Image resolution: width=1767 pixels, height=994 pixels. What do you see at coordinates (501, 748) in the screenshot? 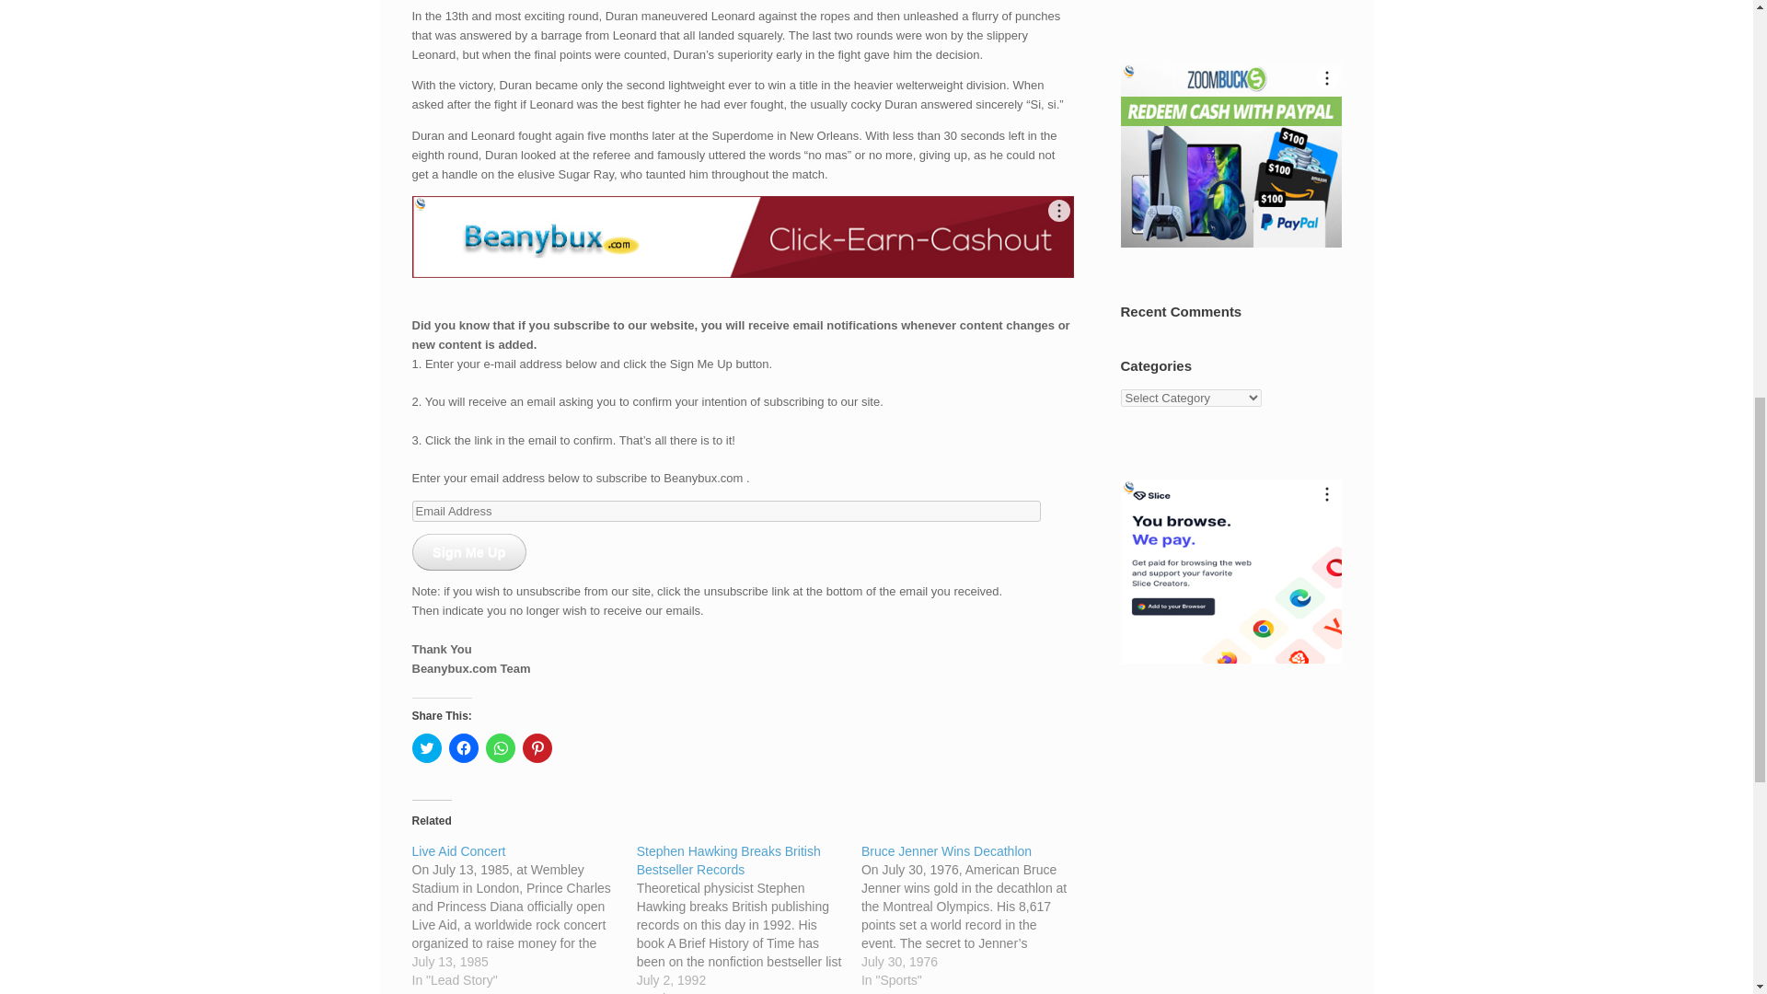
I see `Click to share on WhatsApp` at bounding box center [501, 748].